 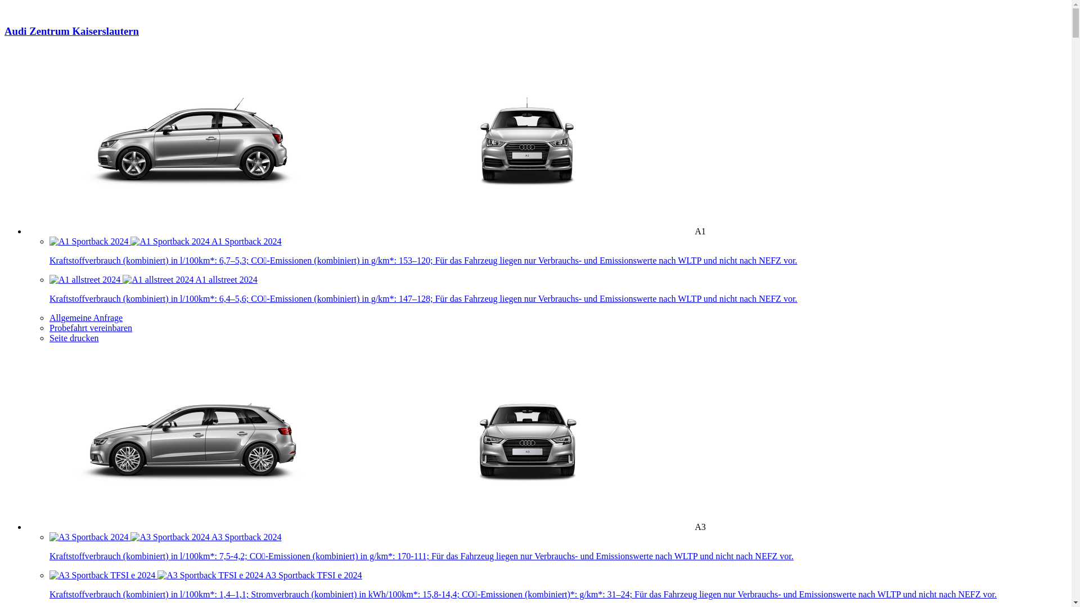 What do you see at coordinates (535, 42) in the screenshot?
I see `Audi Zentrum Kaiserslautern` at bounding box center [535, 42].